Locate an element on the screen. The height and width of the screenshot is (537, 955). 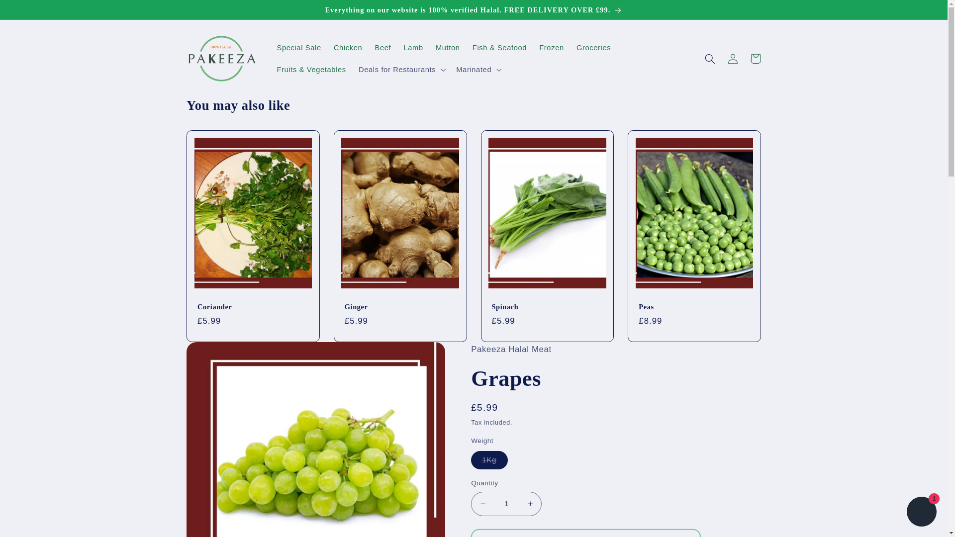
Skip to content is located at coordinates (32, 12).